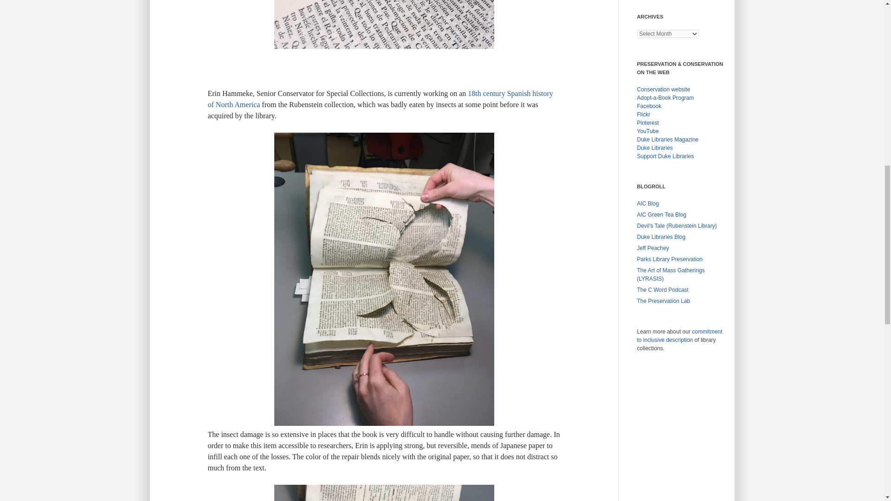 This screenshot has width=891, height=501. What do you see at coordinates (381, 99) in the screenshot?
I see `18th century Spanish history of North America` at bounding box center [381, 99].